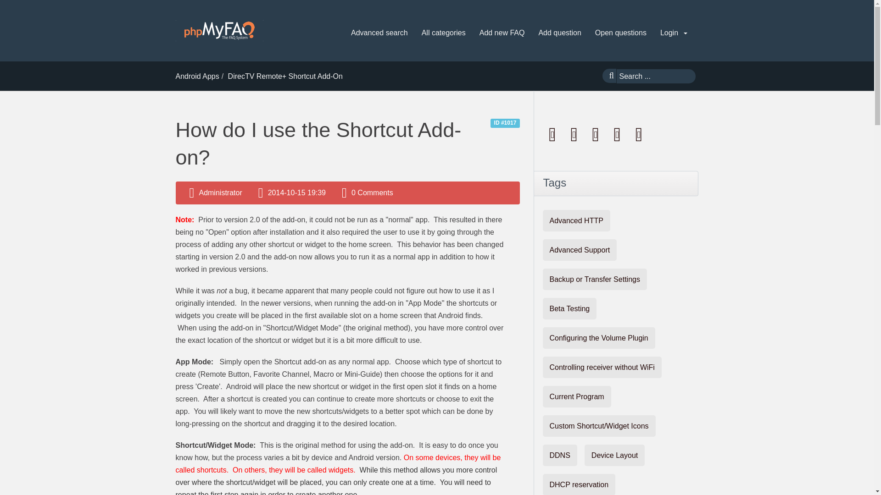  What do you see at coordinates (615, 455) in the screenshot?
I see `Device Layout` at bounding box center [615, 455].